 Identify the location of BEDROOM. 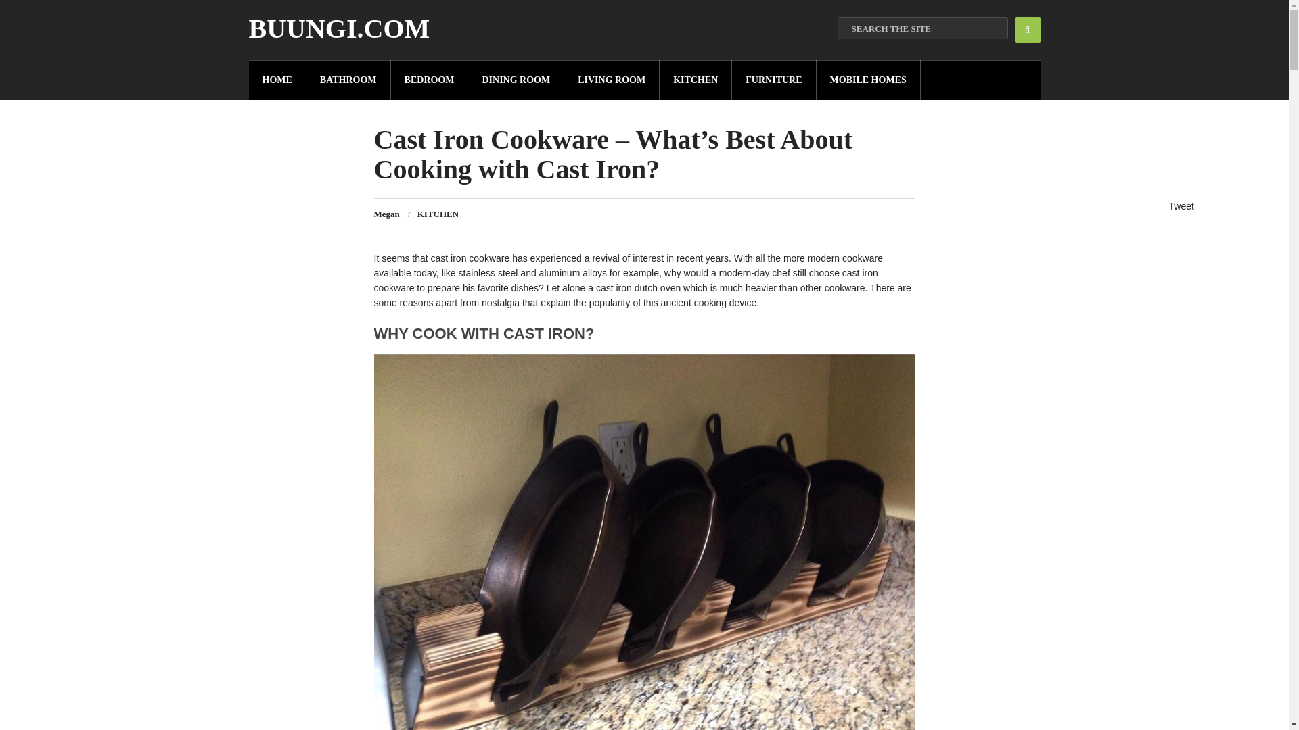
(430, 80).